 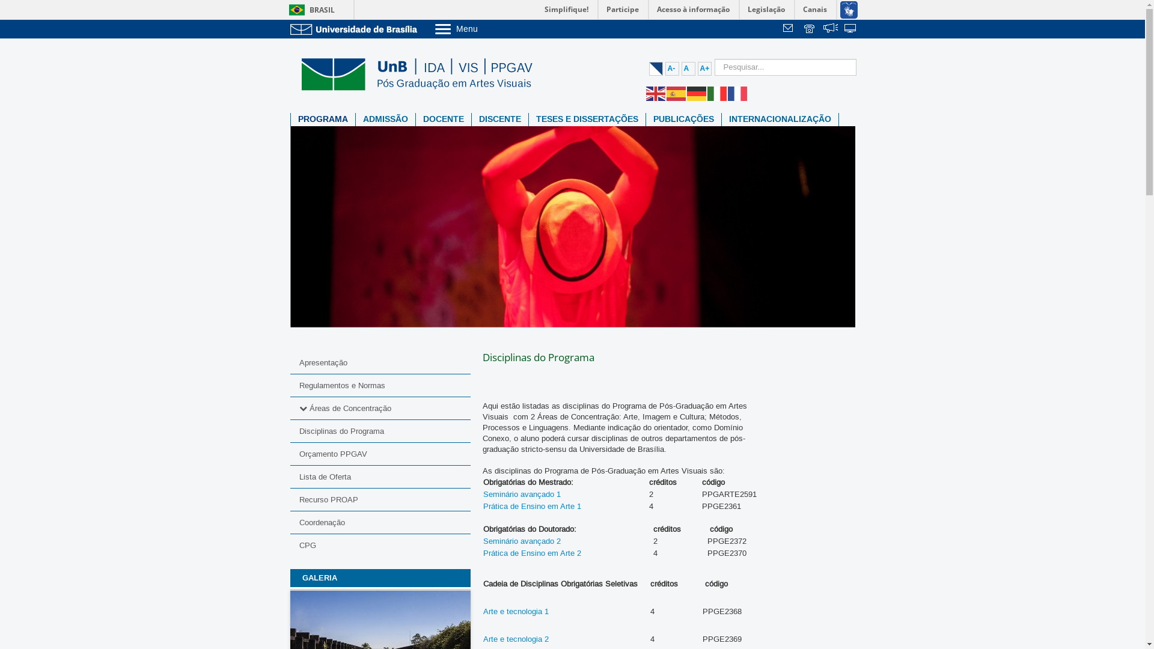 I want to click on Telefones da UnB, so click(x=810, y=29).